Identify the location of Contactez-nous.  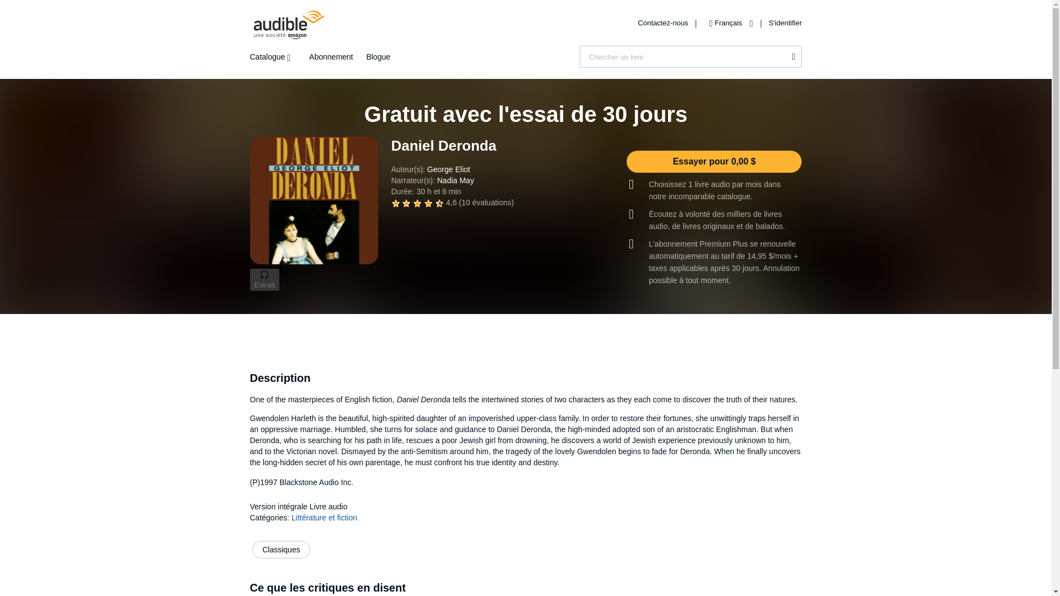
(664, 22).